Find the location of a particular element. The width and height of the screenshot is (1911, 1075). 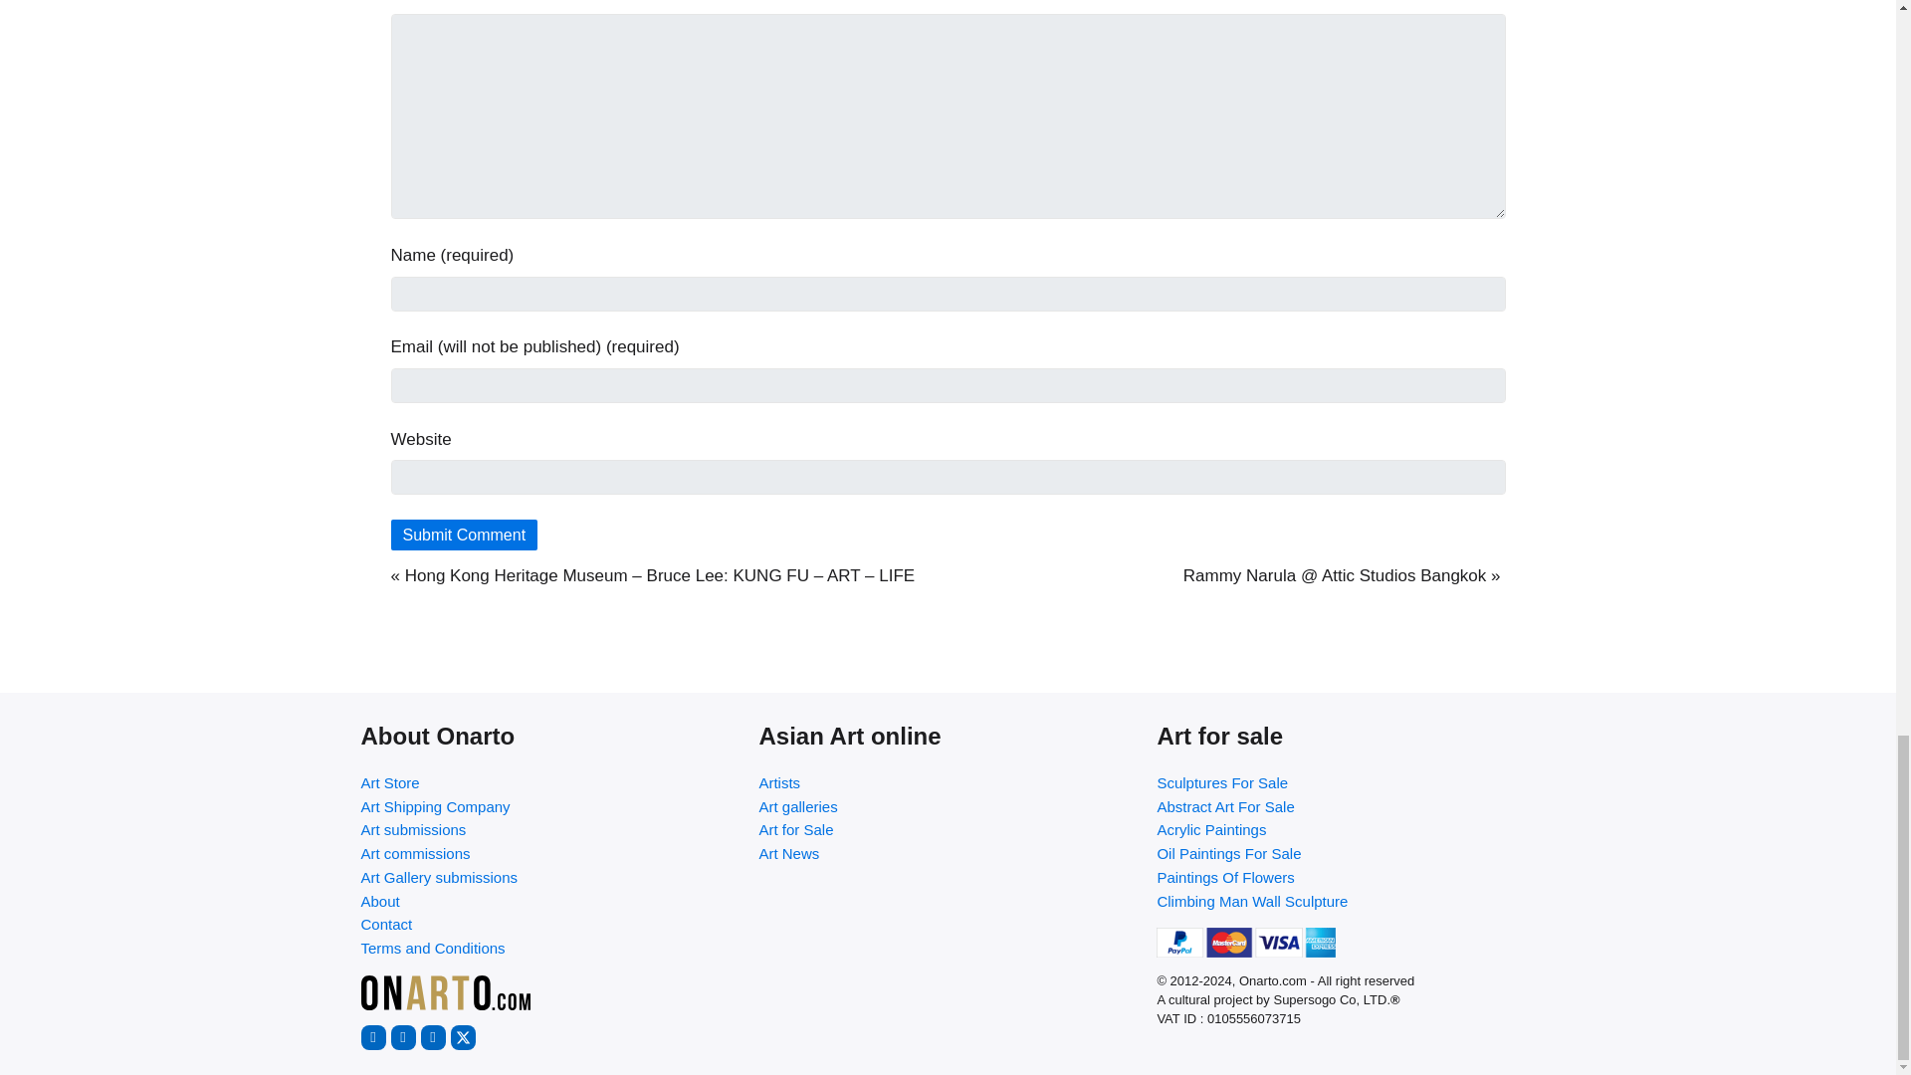

Art commissions is located at coordinates (549, 854).